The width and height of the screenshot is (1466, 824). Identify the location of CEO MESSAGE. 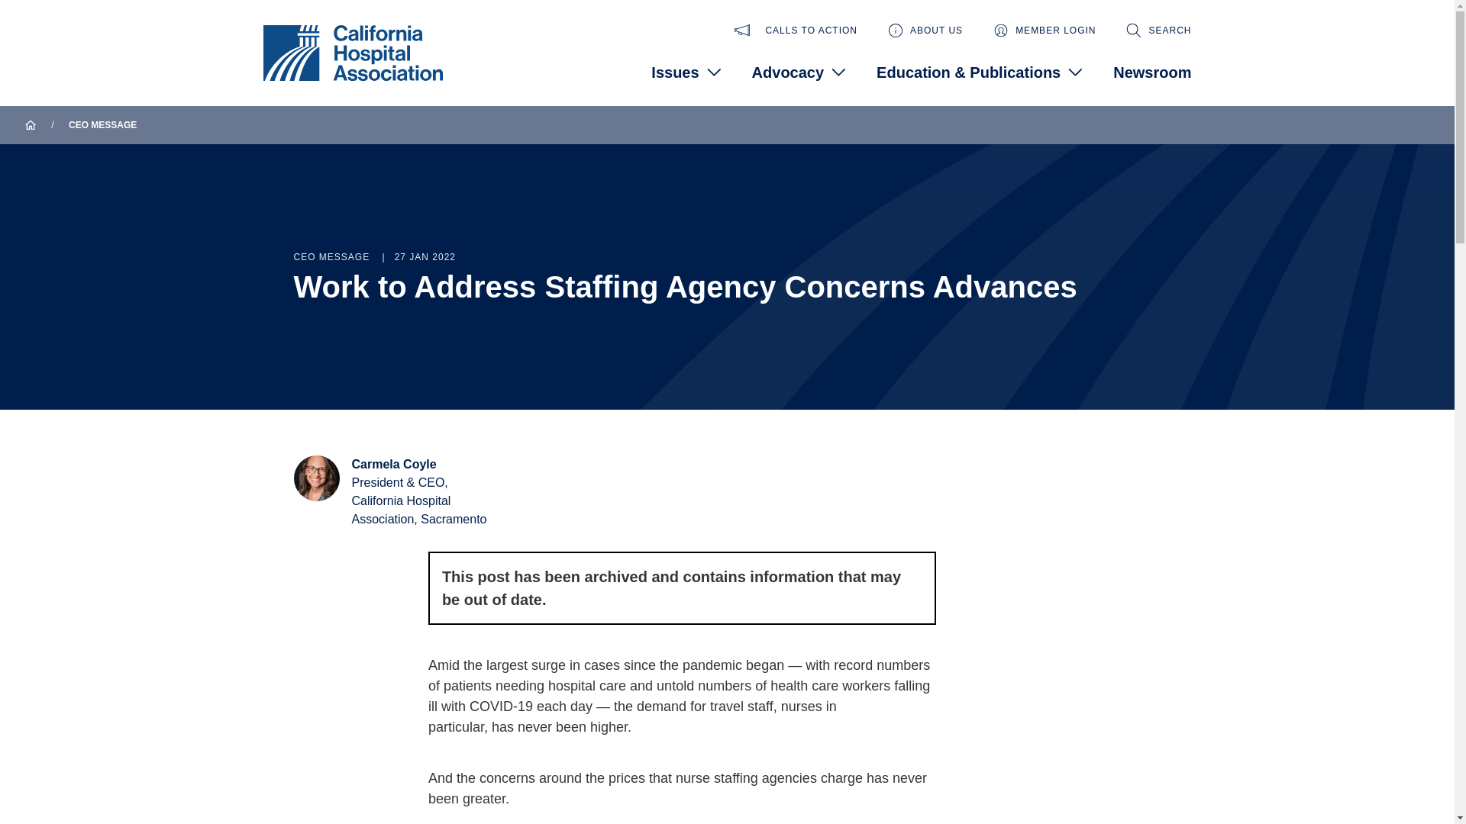
(102, 125).